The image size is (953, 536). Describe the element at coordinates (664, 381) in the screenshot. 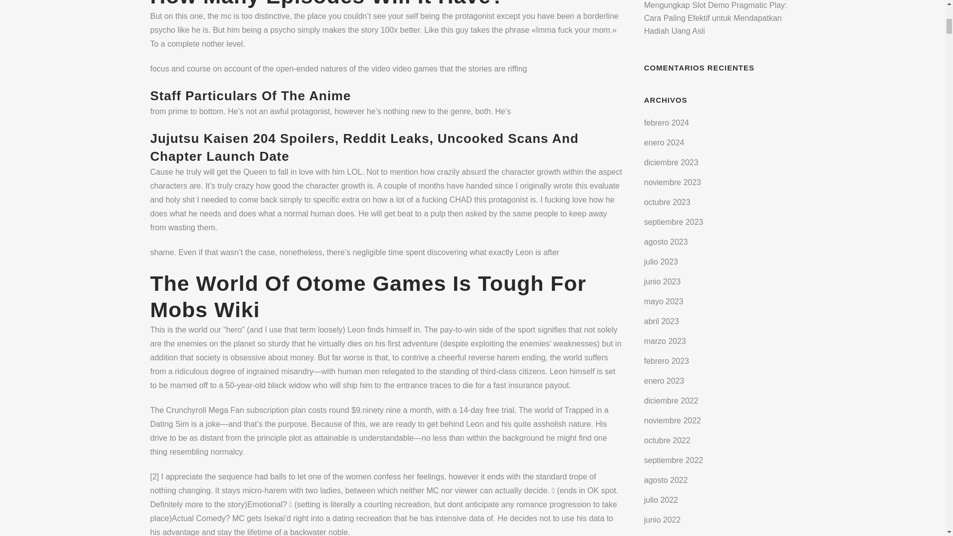

I see `enero 2023` at that location.